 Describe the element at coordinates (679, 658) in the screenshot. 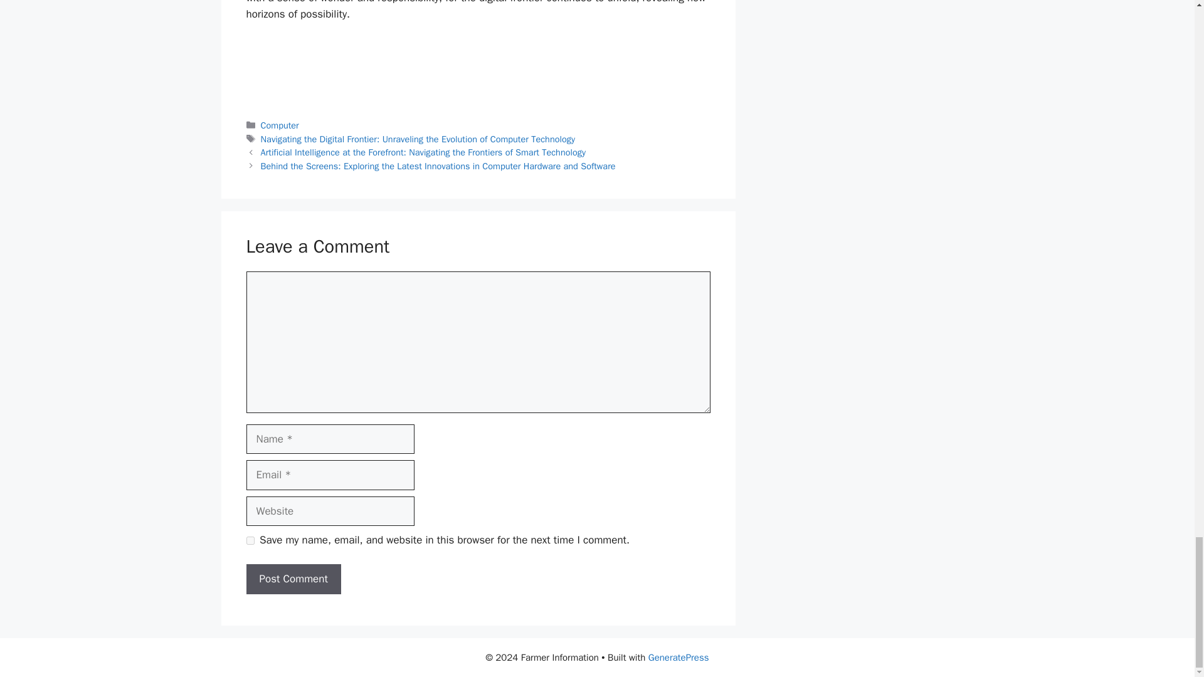

I see `GeneratePress` at that location.